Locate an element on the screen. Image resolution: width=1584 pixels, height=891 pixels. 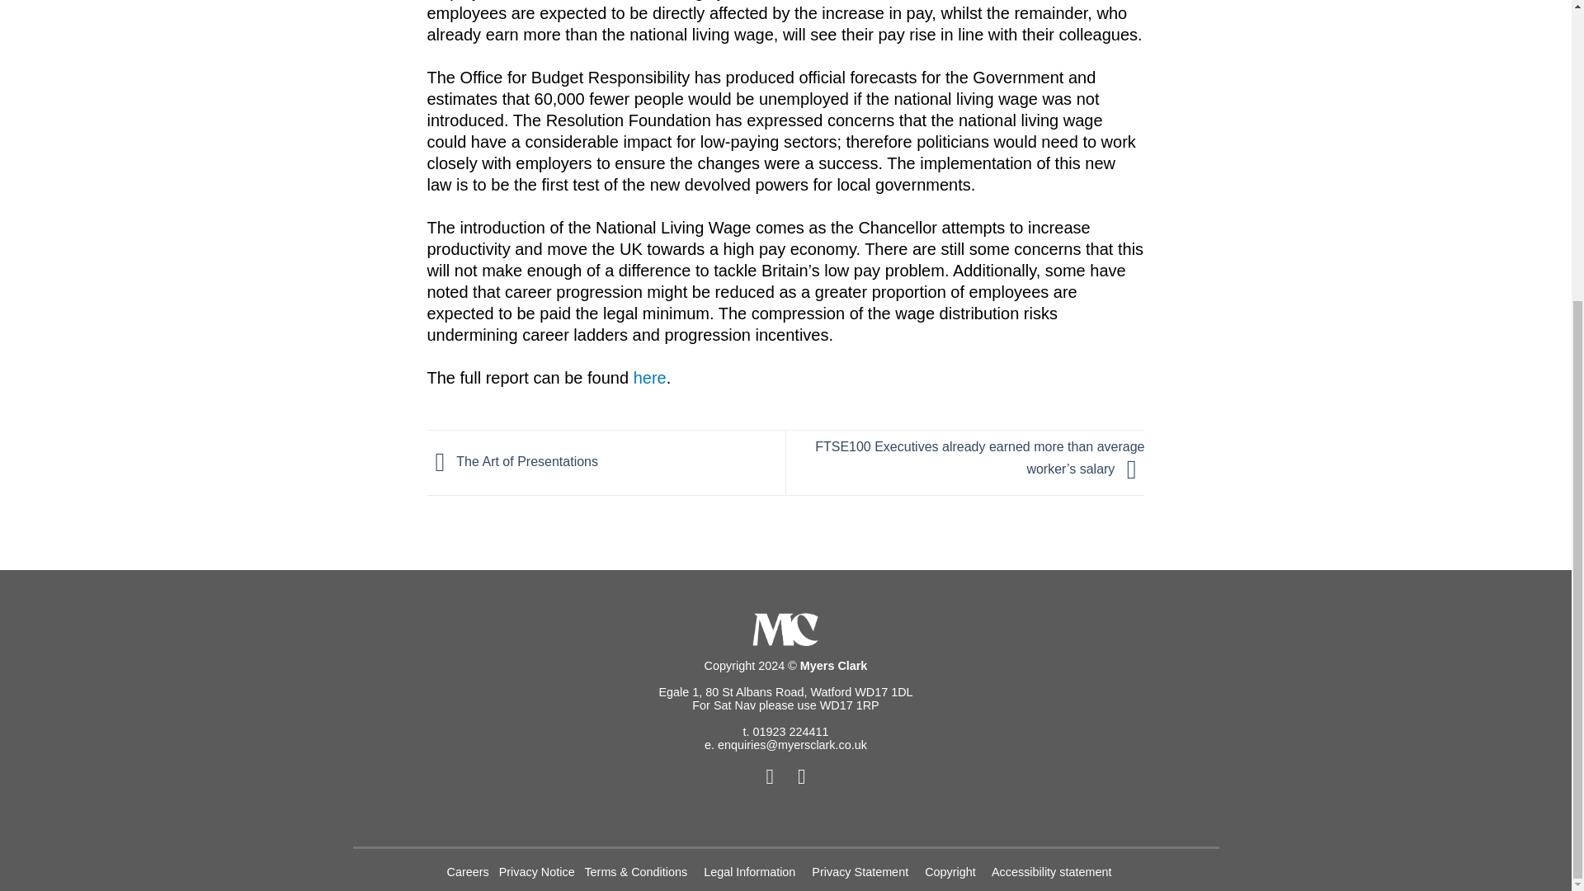
here is located at coordinates (650, 378).